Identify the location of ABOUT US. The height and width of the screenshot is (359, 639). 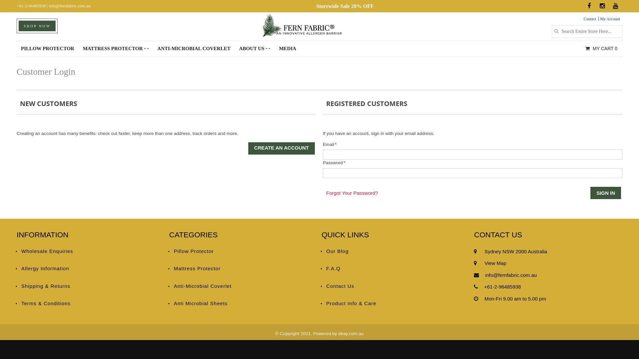
(255, 49).